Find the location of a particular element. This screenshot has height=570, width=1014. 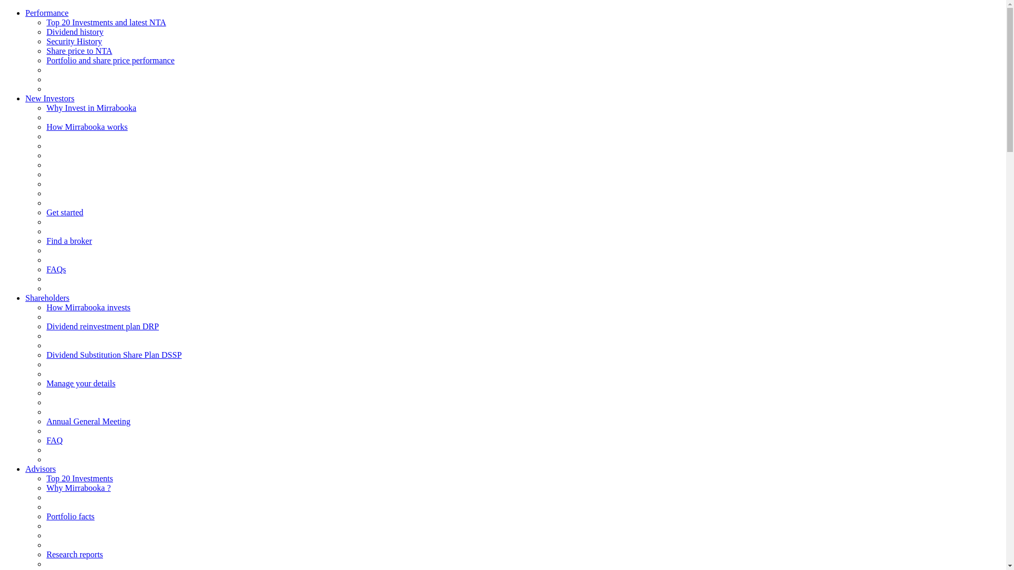

FAQ is located at coordinates (55, 440).